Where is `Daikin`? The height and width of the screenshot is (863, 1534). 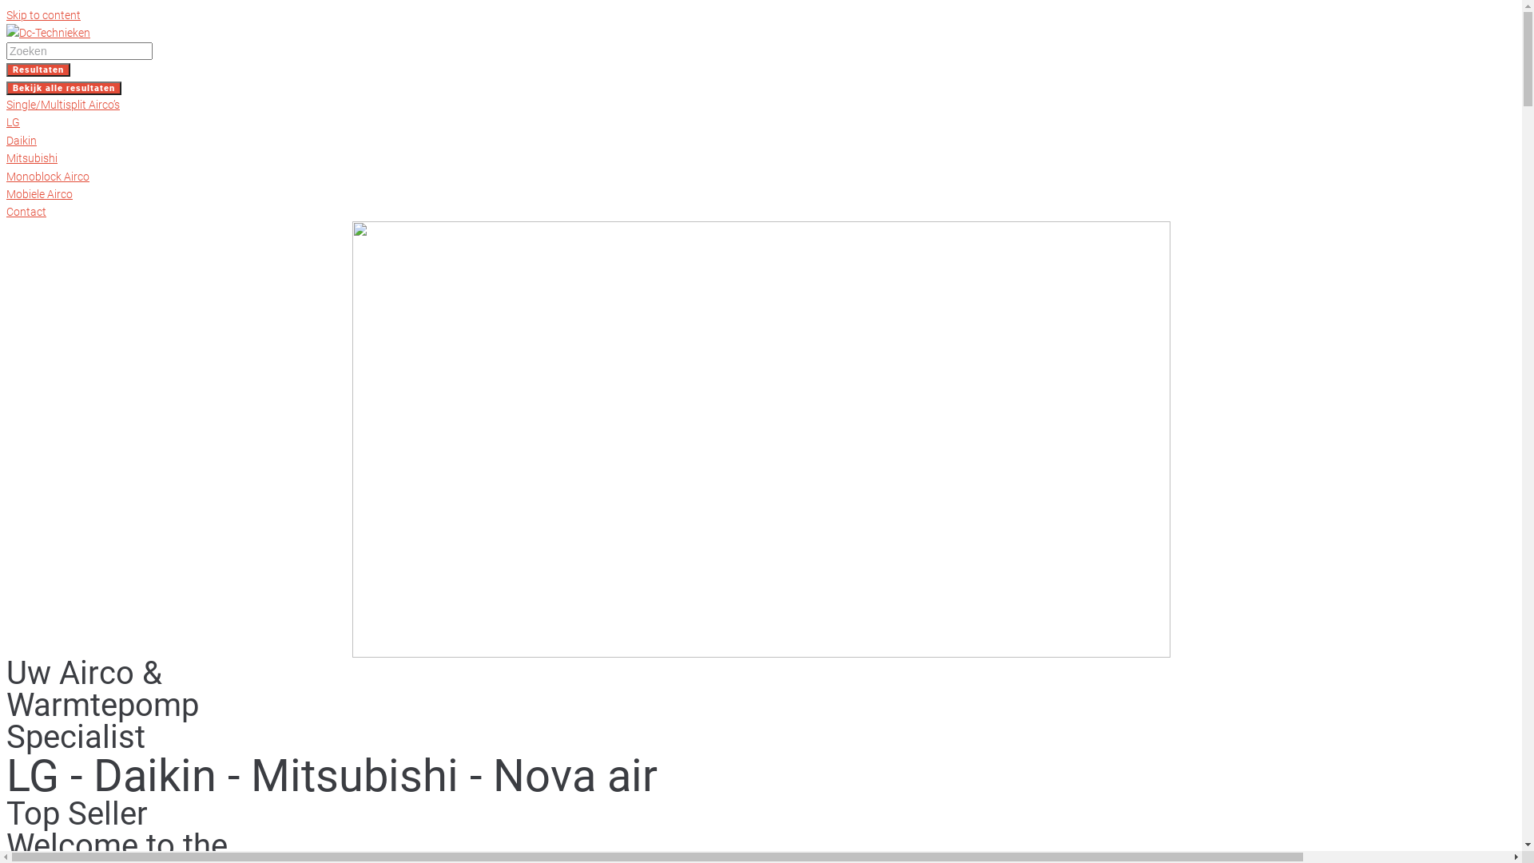 Daikin is located at coordinates (22, 141).